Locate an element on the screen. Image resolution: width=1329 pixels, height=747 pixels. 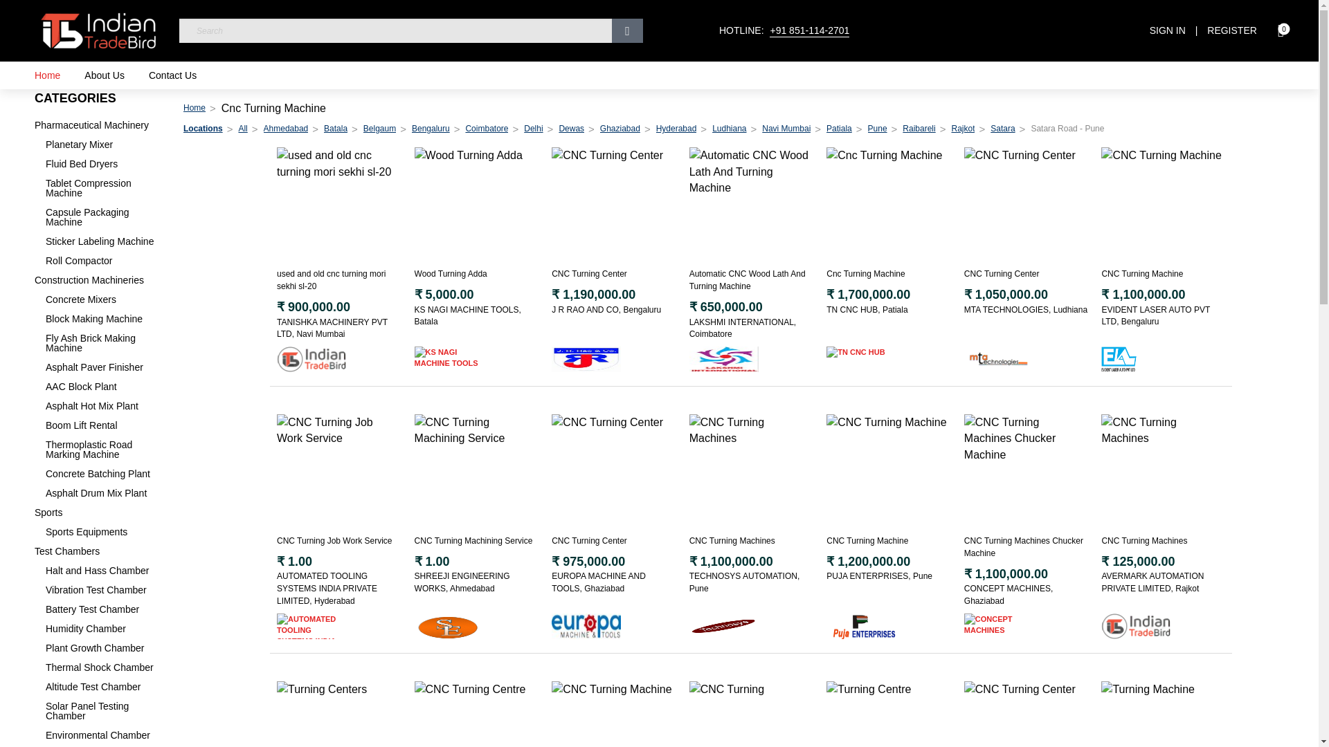
About Us is located at coordinates (105, 75).